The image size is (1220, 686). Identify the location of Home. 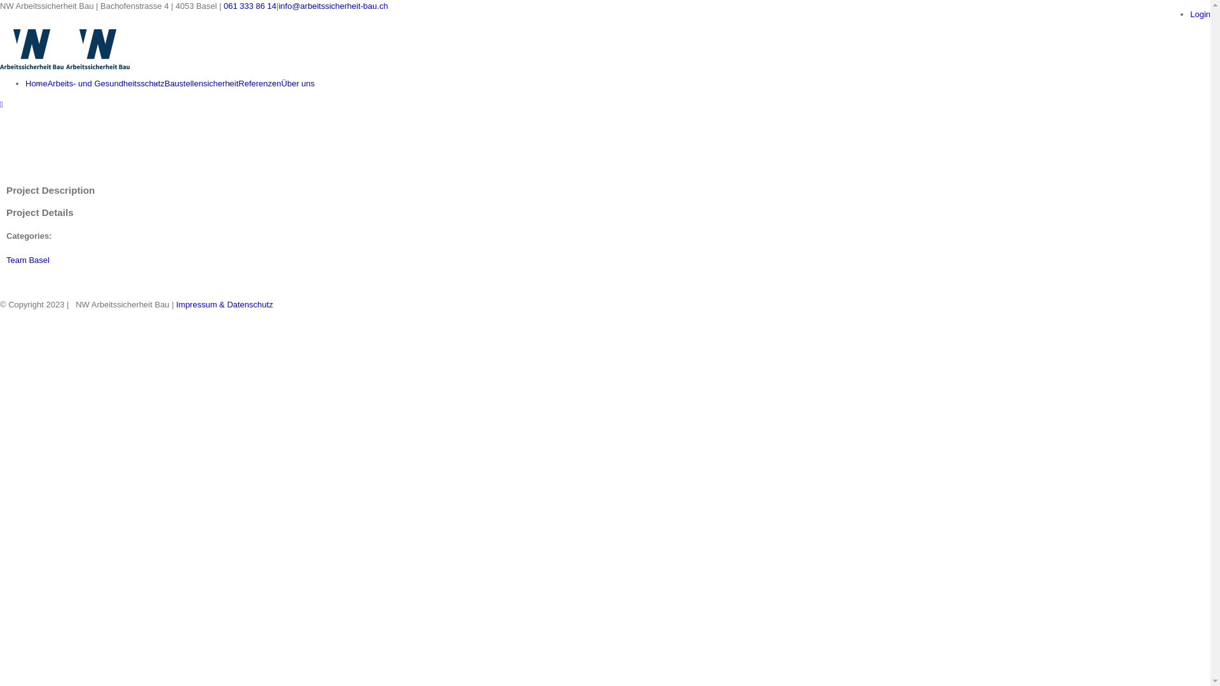
(37, 84).